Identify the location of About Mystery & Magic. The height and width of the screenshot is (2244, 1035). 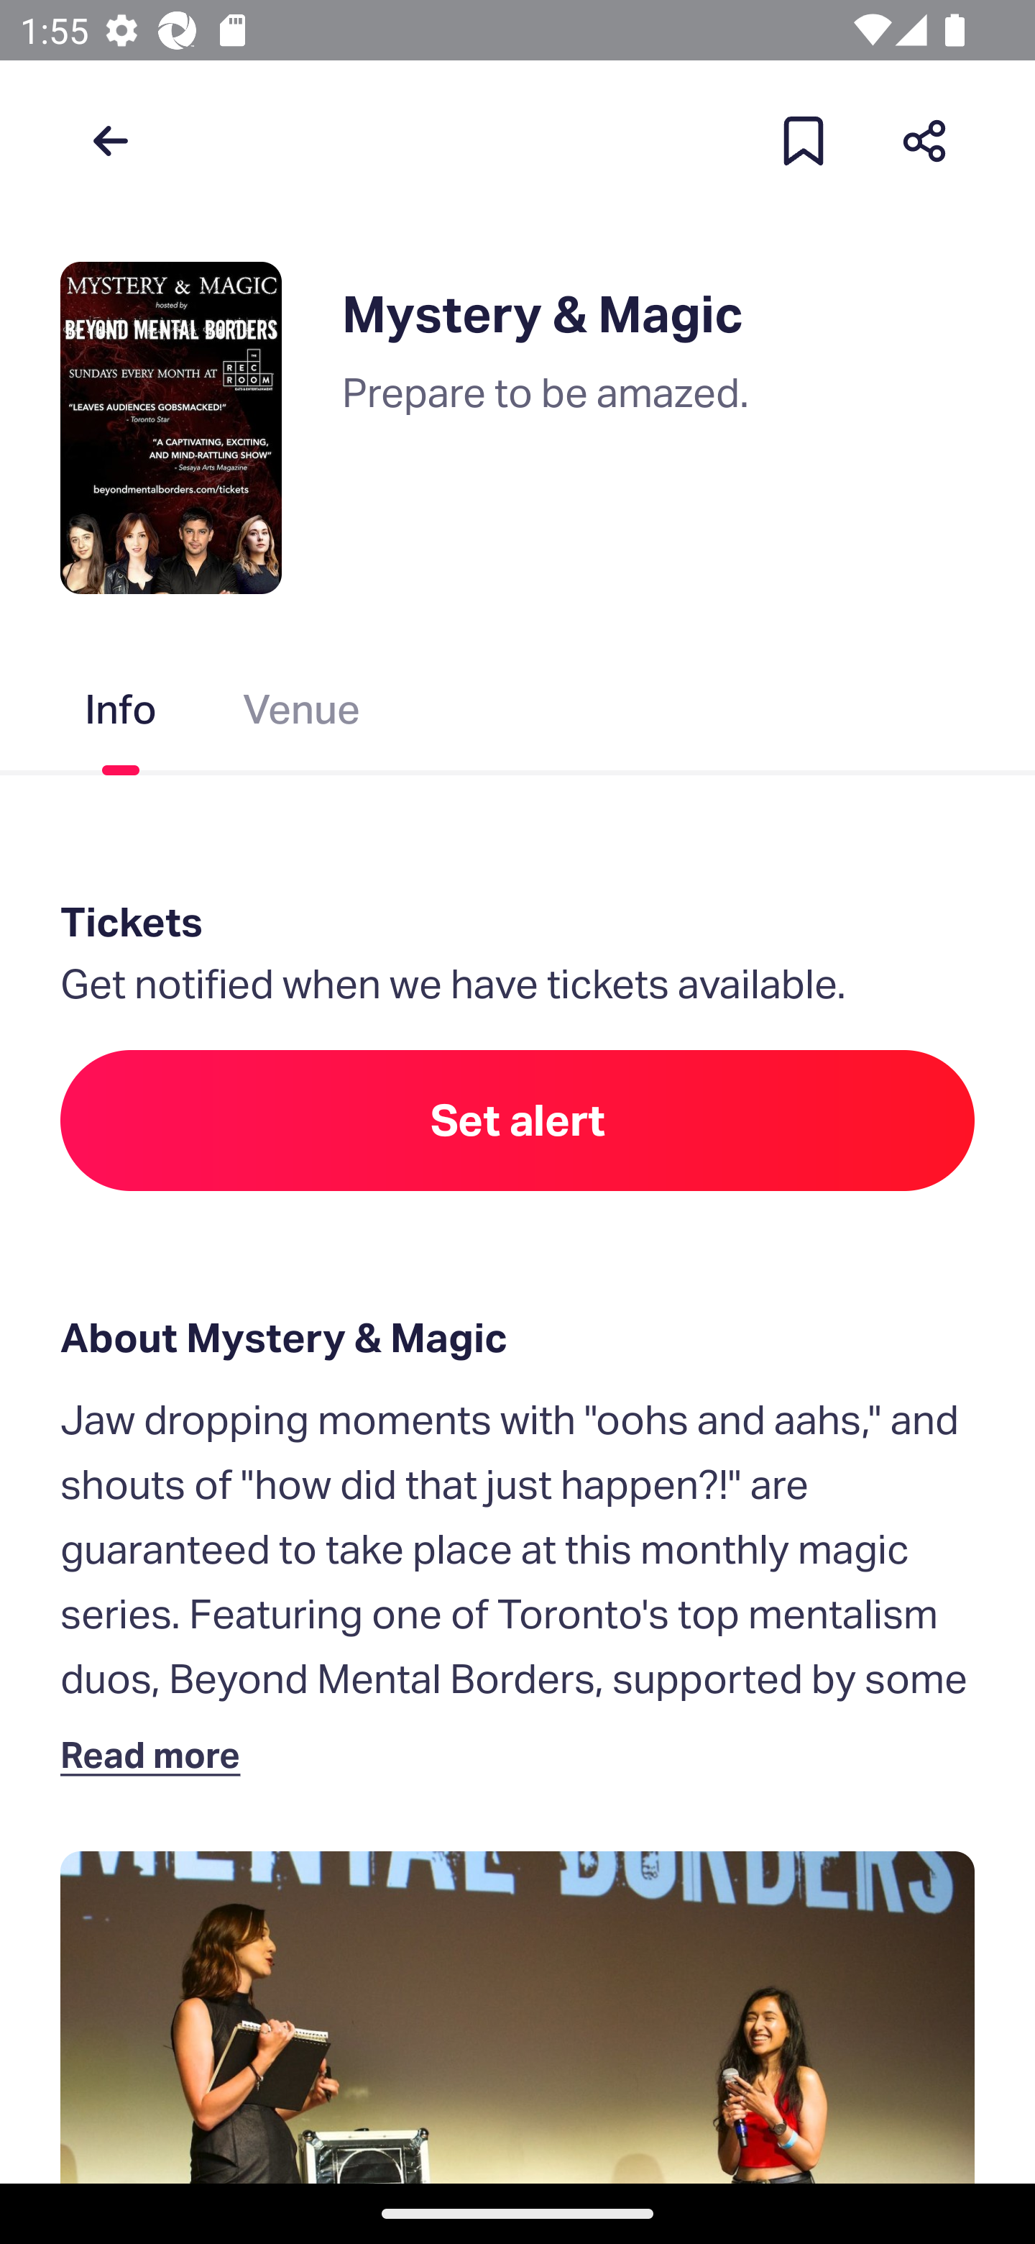
(517, 1338).